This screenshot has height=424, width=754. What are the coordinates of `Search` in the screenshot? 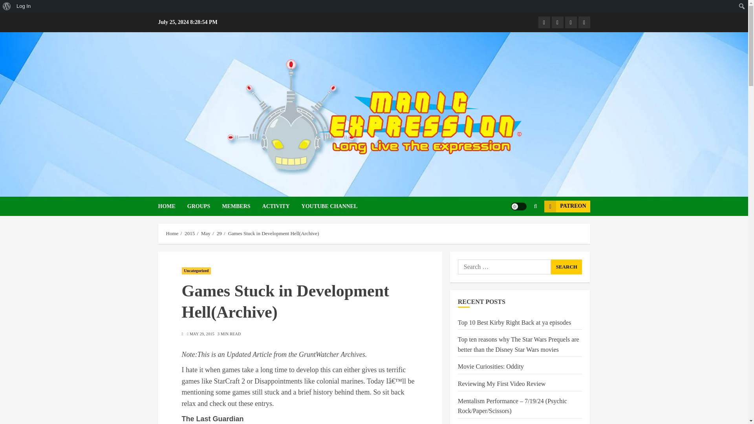 It's located at (8, 6).